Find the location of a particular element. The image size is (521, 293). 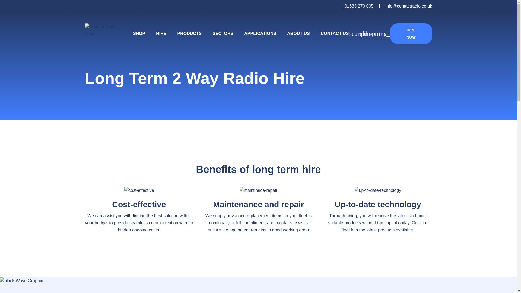

SECTORS is located at coordinates (223, 34).